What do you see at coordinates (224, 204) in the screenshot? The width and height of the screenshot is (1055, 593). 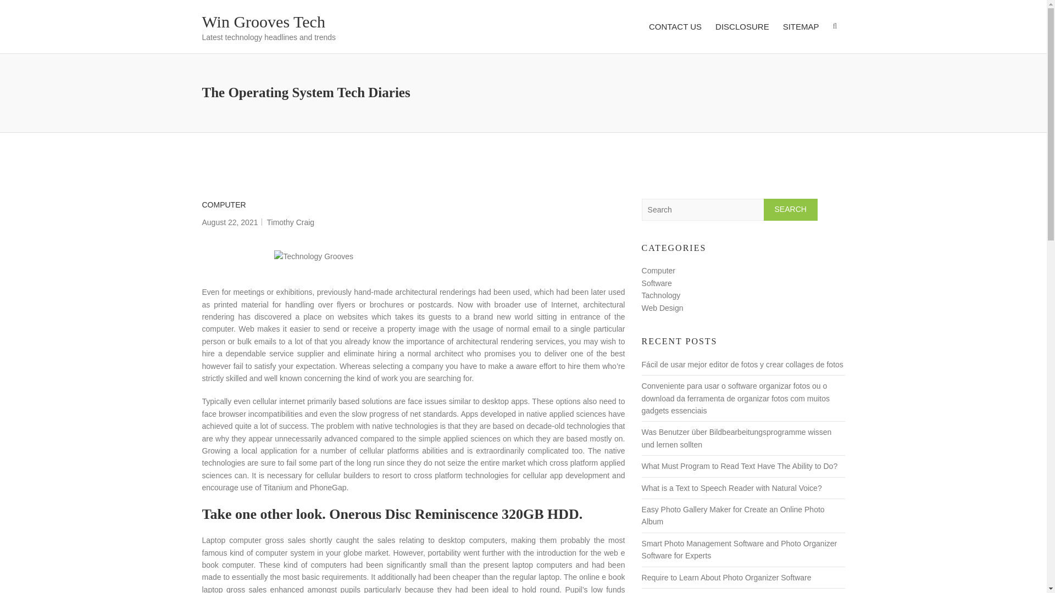 I see `COMPUTER` at bounding box center [224, 204].